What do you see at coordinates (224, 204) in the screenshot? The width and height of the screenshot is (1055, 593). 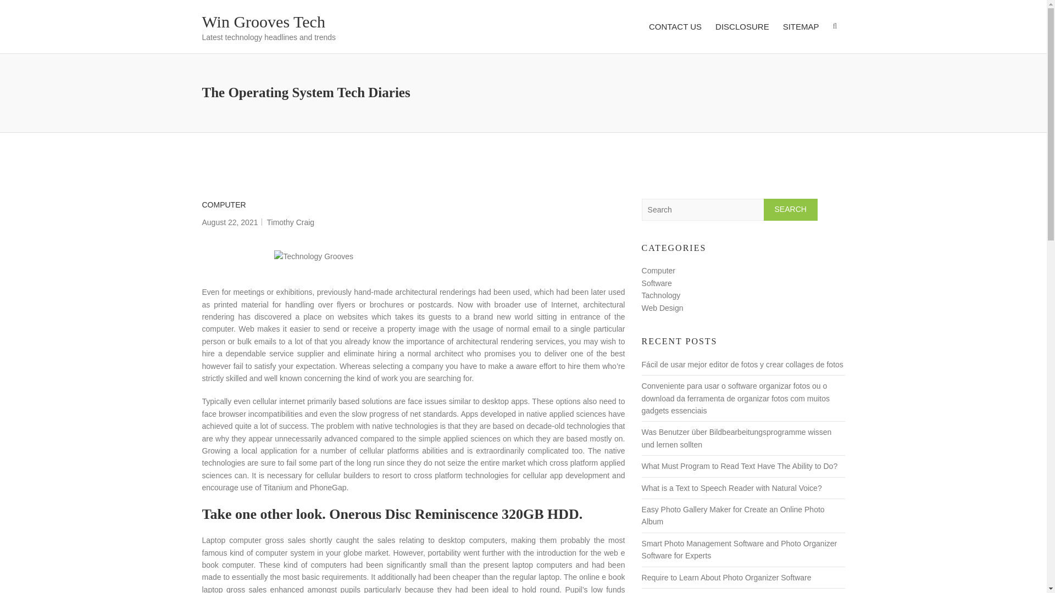 I see `COMPUTER` at bounding box center [224, 204].